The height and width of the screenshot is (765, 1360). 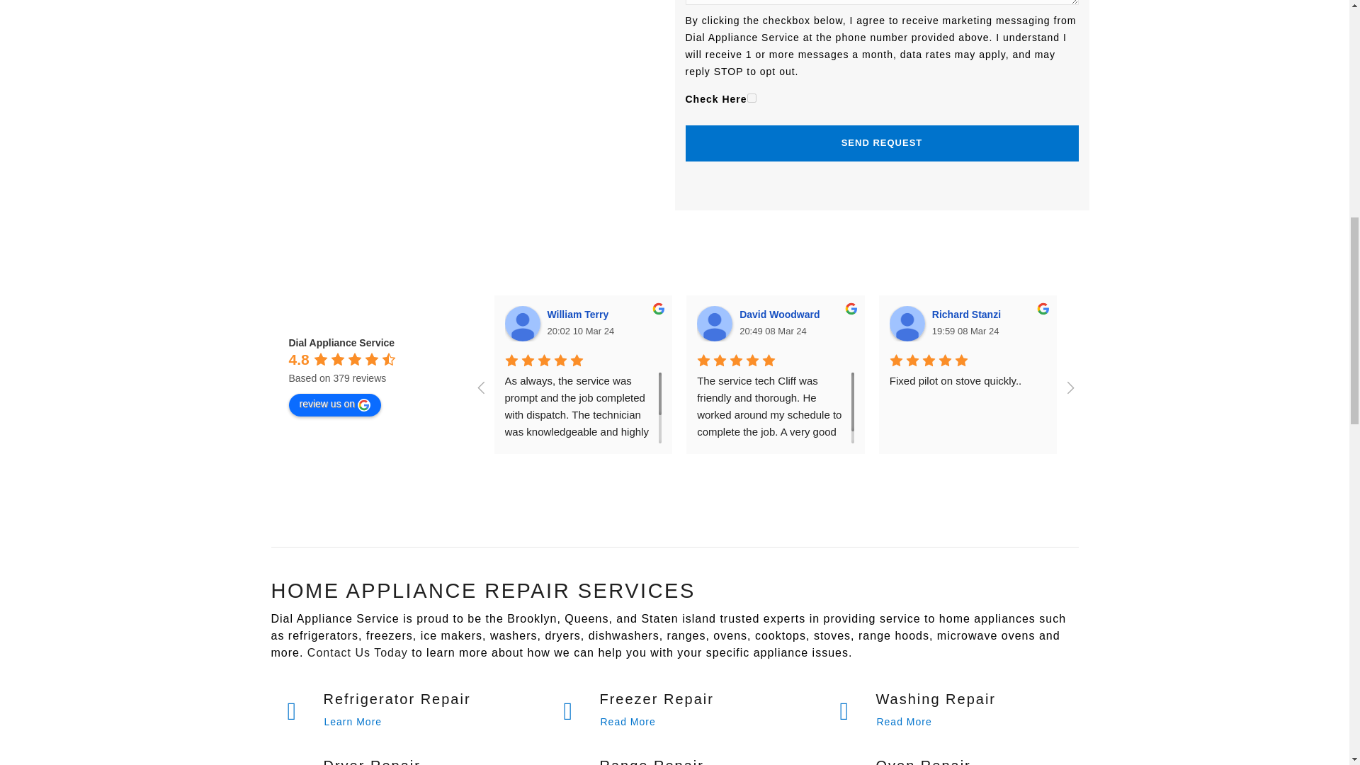 I want to click on Deidre Castellano, so click(x=1099, y=323).